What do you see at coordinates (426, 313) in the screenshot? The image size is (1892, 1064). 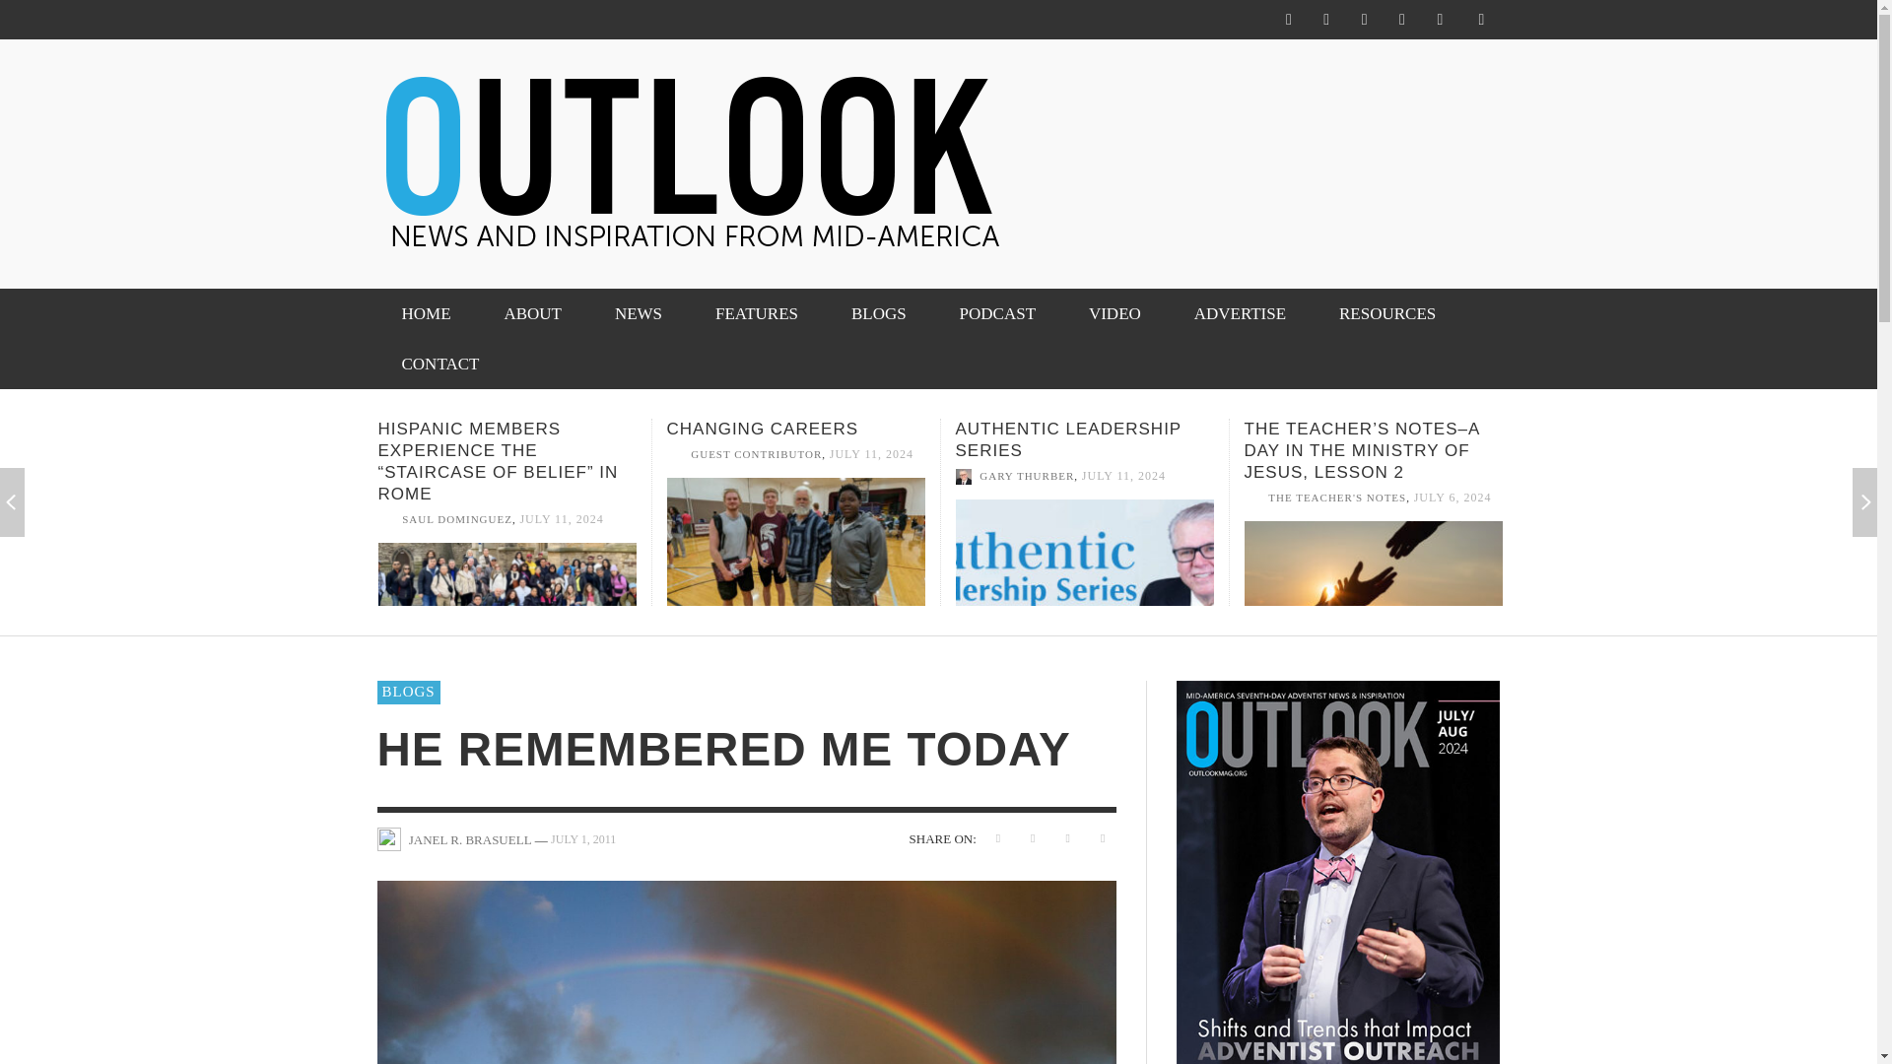 I see `HOME` at bounding box center [426, 313].